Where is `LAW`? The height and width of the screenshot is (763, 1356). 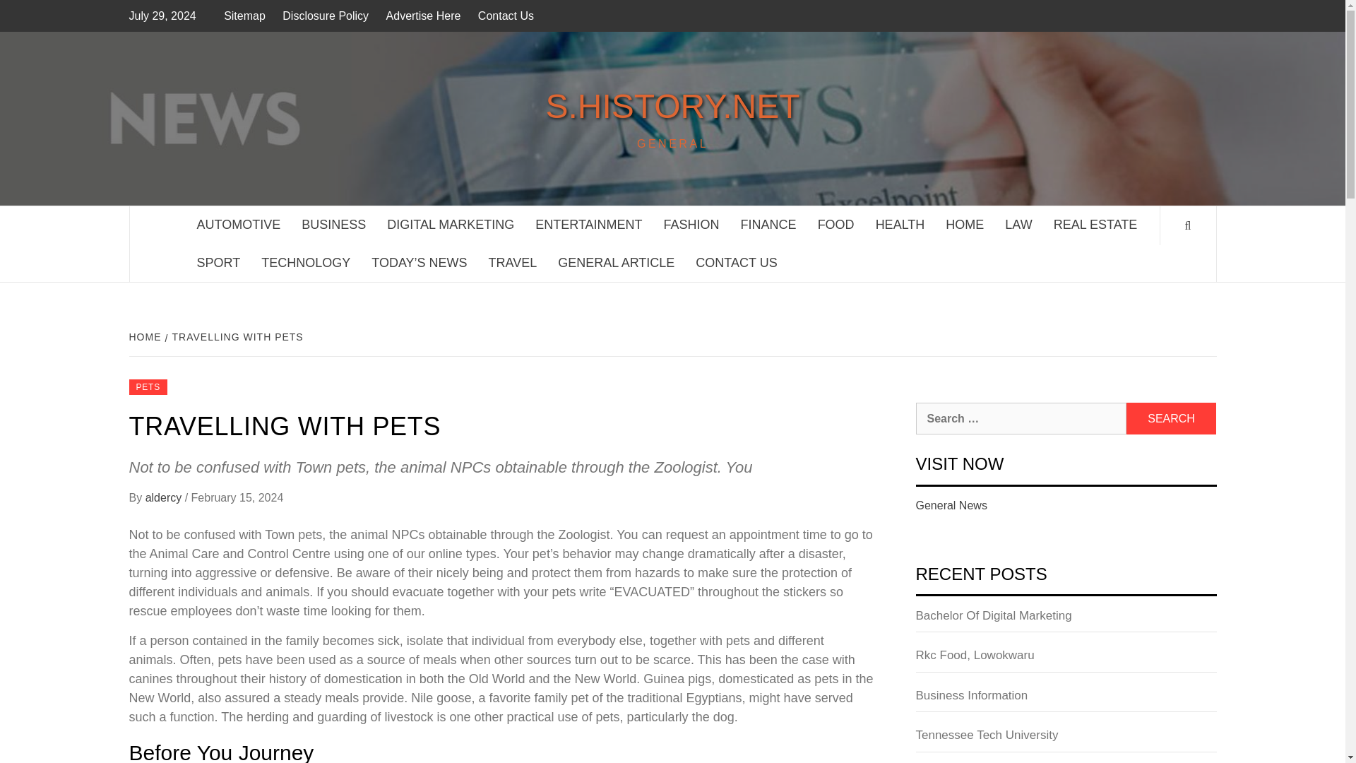
LAW is located at coordinates (1018, 225).